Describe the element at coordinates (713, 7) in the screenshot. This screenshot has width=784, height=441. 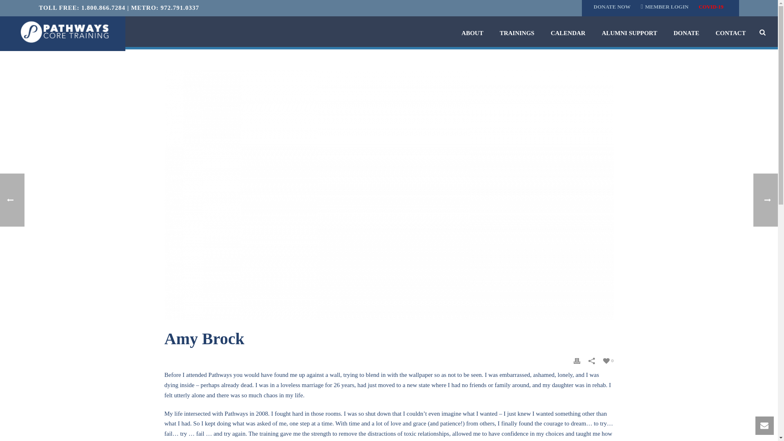
I see `COVID-19` at that location.